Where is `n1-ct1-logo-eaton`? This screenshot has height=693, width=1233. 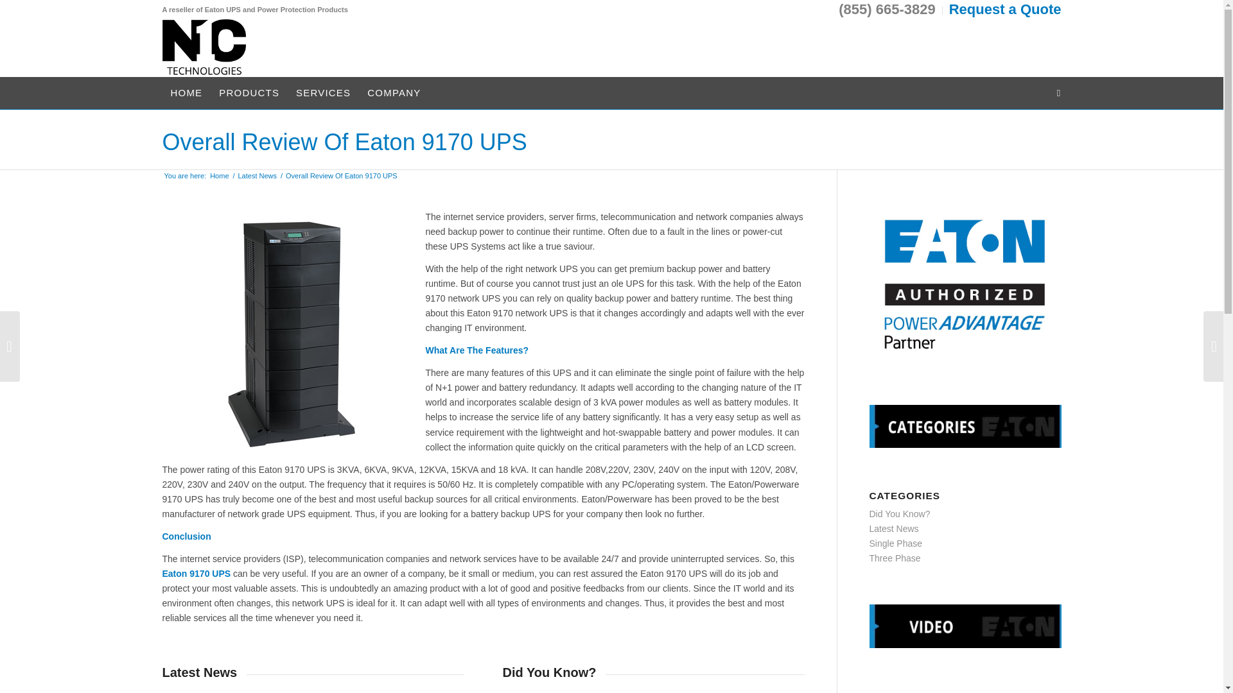 n1-ct1-logo-eaton is located at coordinates (203, 47).